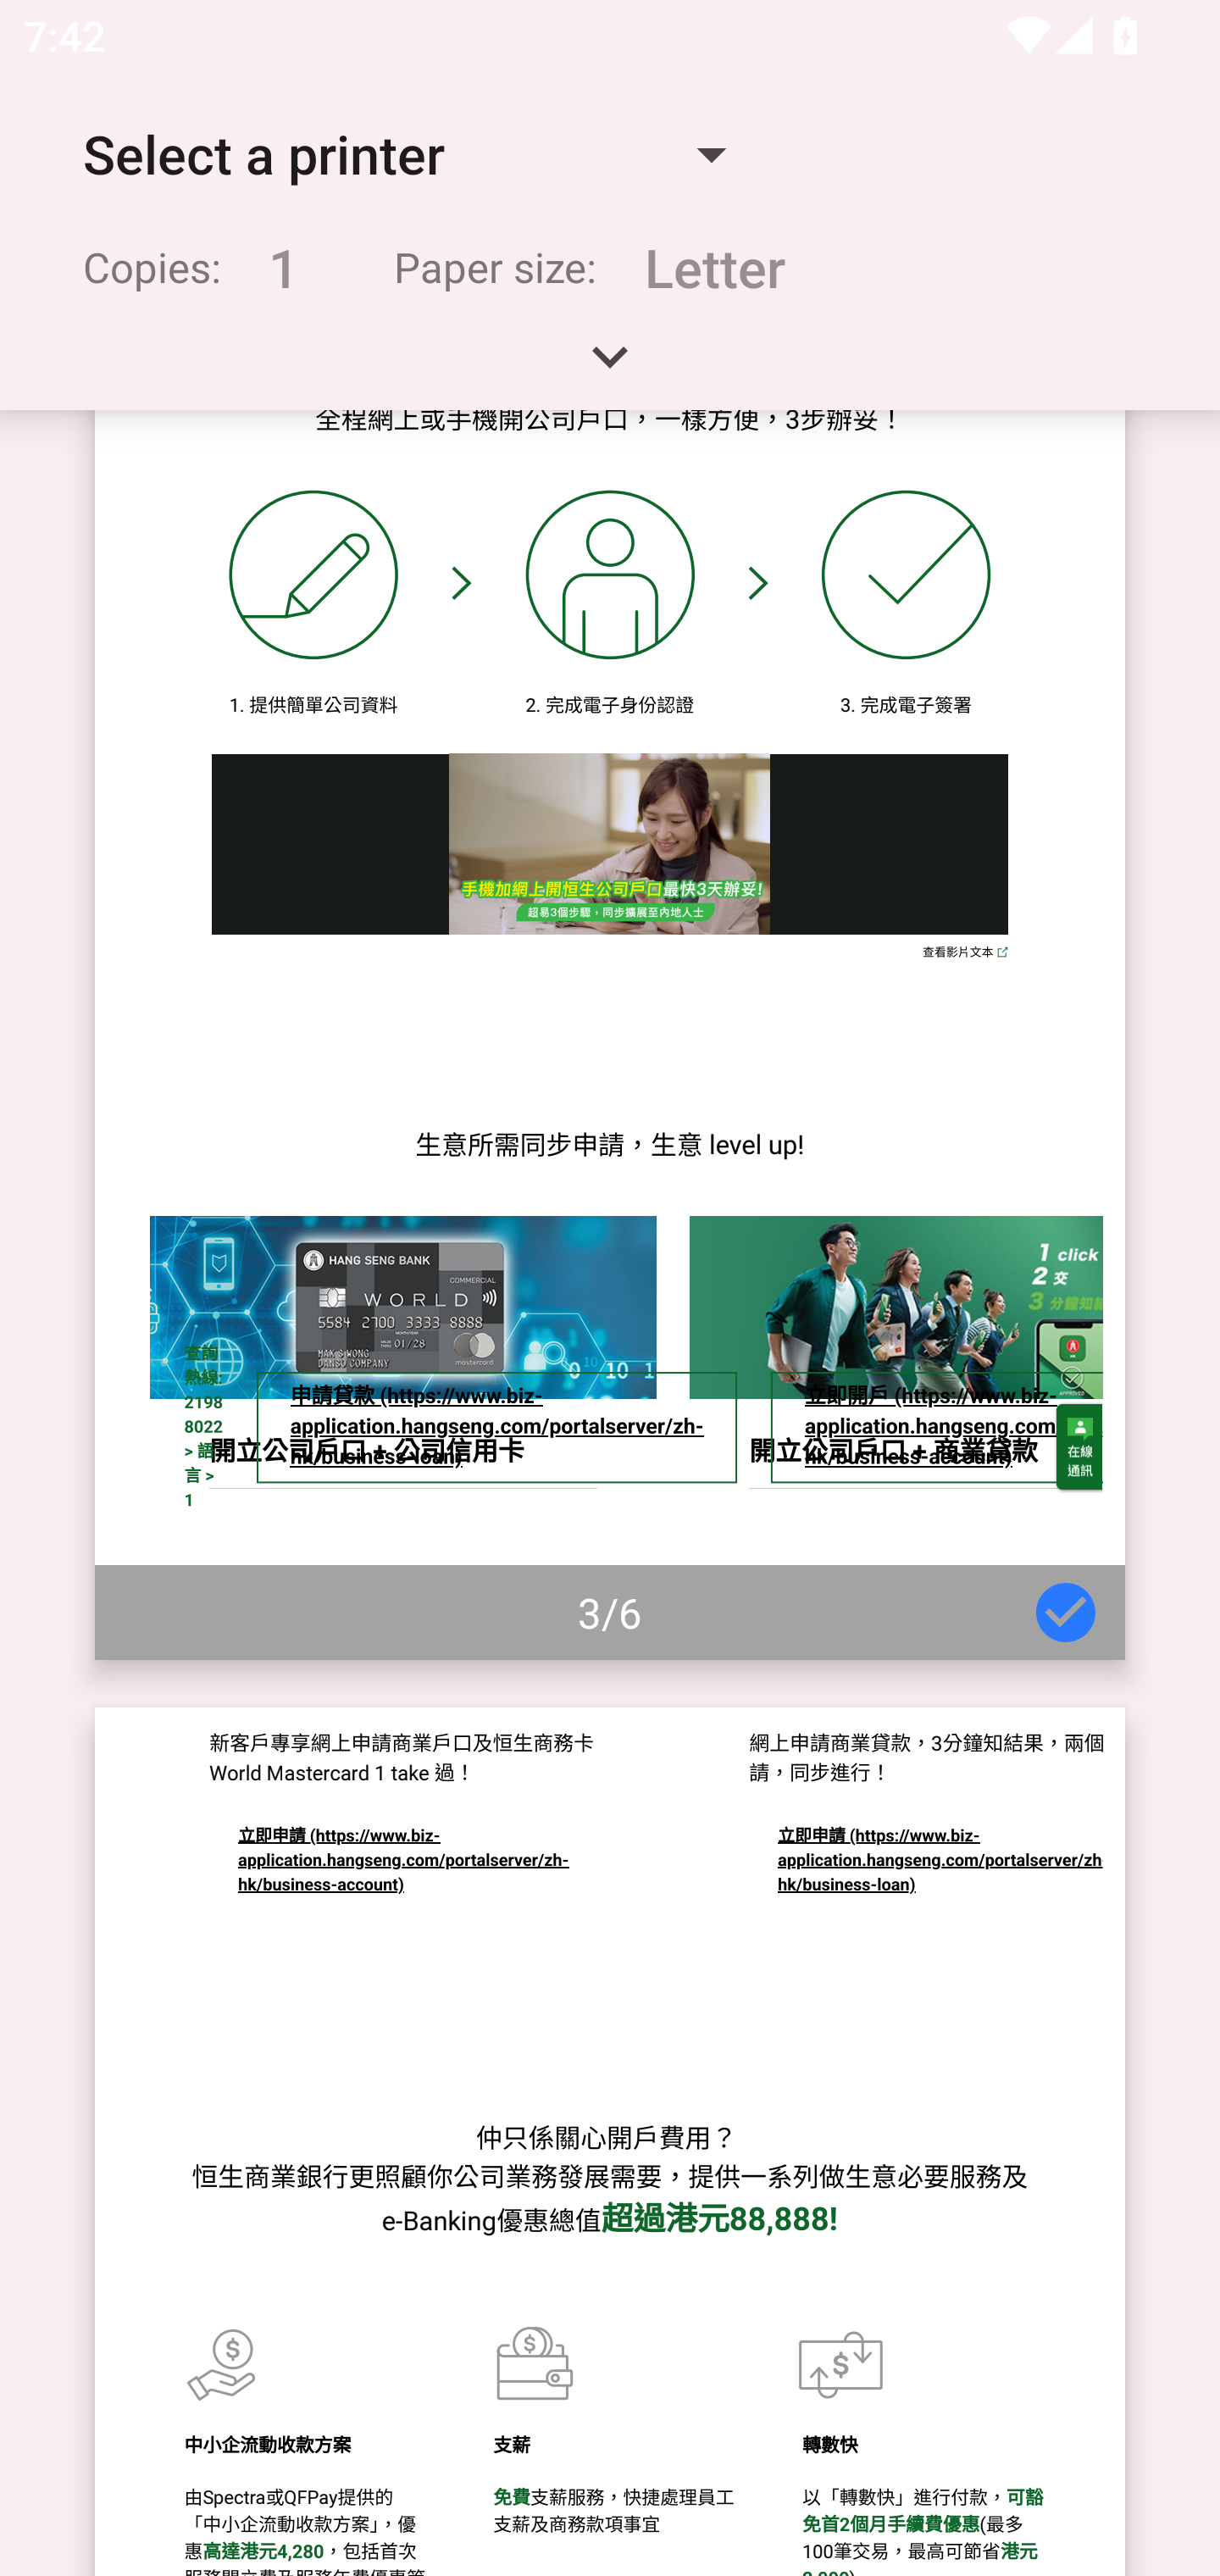  What do you see at coordinates (610, 2142) in the screenshot?
I see `Page 4 of 6` at bounding box center [610, 2142].